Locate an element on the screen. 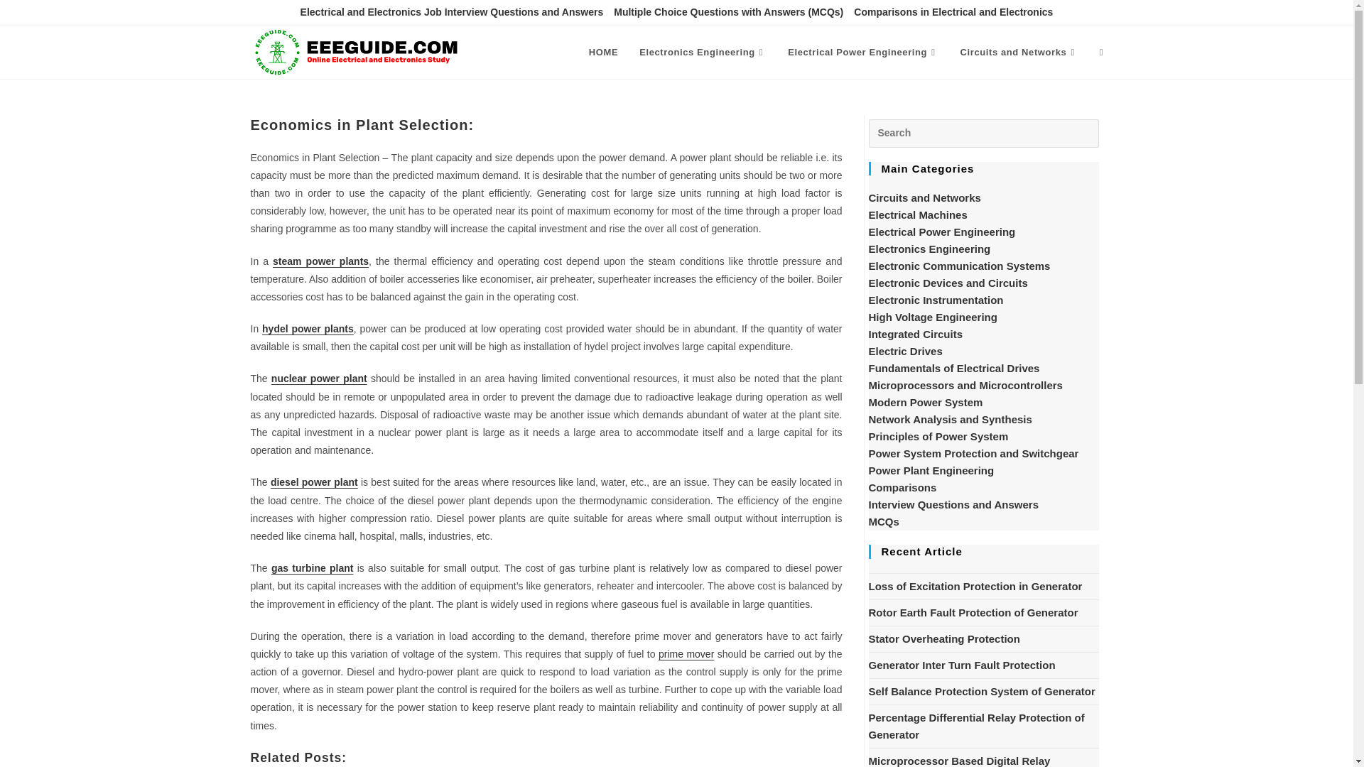 The height and width of the screenshot is (767, 1364). Electronics Engineering is located at coordinates (703, 53).